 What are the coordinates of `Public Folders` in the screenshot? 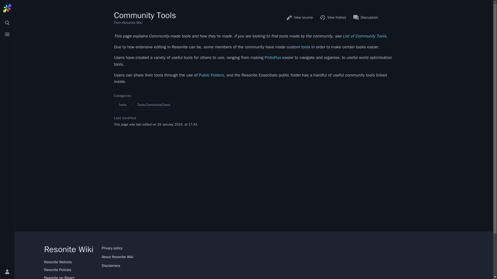 It's located at (211, 75).